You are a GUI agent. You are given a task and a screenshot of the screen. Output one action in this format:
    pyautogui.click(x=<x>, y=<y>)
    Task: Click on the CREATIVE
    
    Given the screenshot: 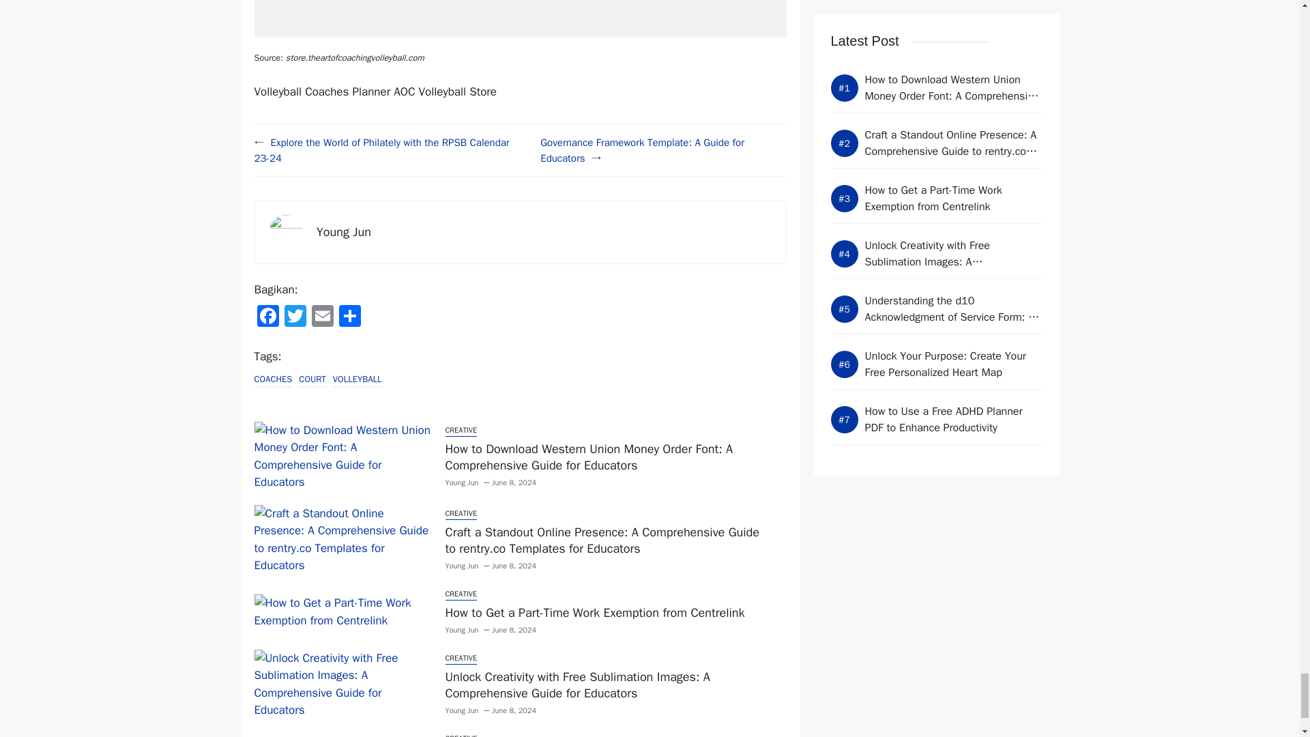 What is the action you would take?
    pyautogui.click(x=461, y=431)
    